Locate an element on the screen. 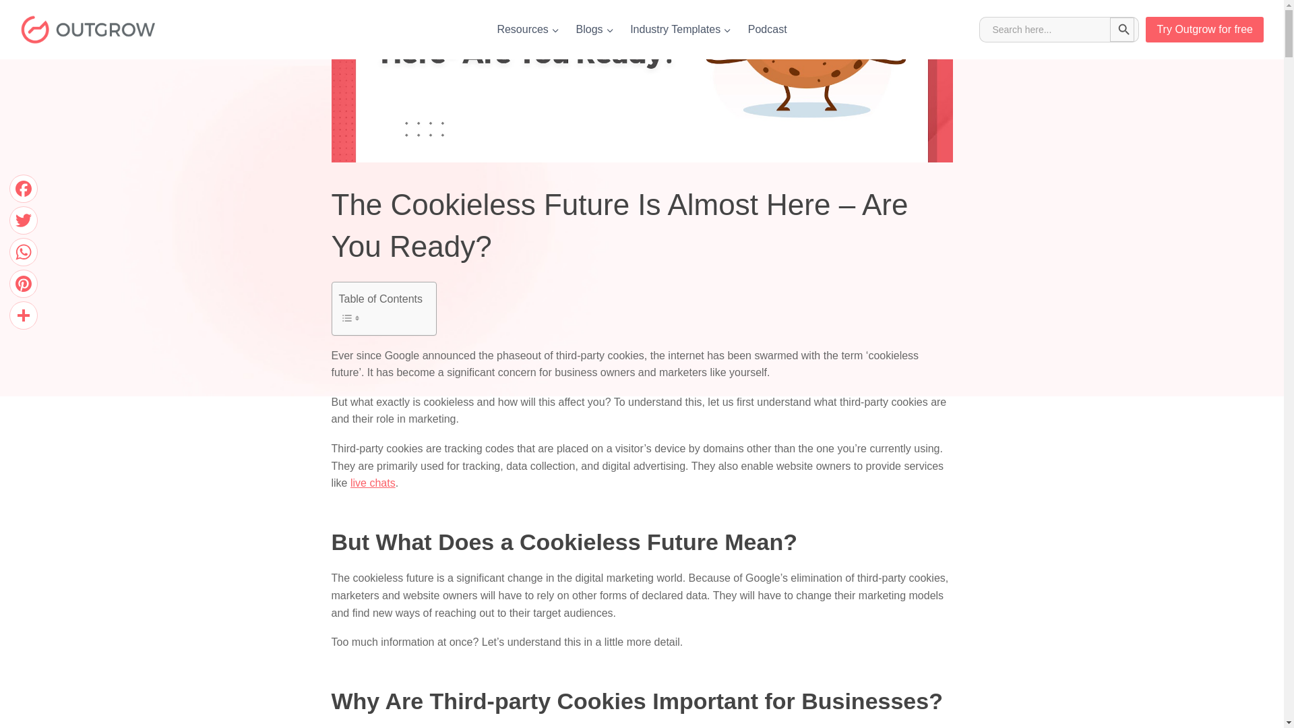  Podcast is located at coordinates (766, 30).